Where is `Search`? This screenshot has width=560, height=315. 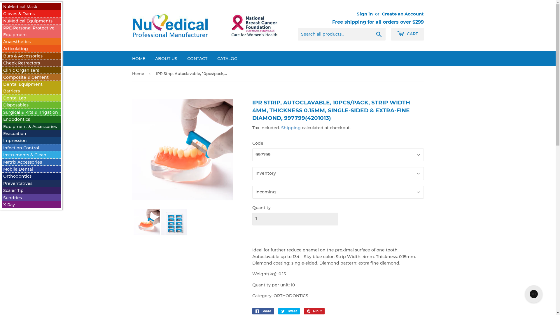 Search is located at coordinates (379, 34).